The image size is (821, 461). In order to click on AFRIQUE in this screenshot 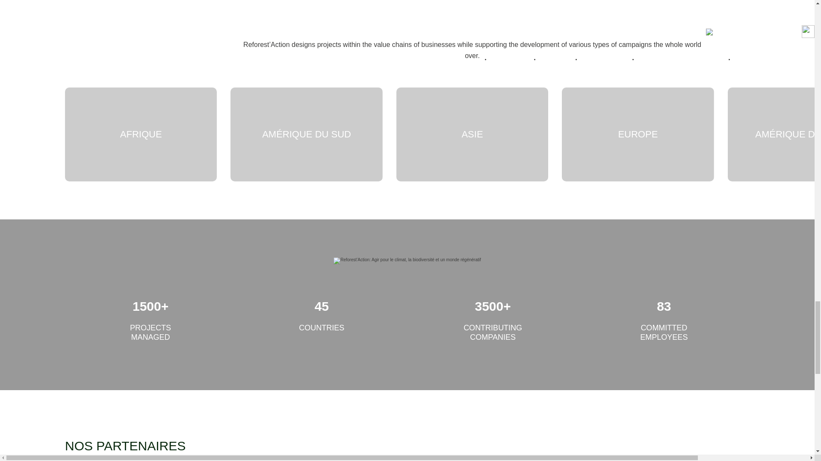, I will do `click(140, 134)`.